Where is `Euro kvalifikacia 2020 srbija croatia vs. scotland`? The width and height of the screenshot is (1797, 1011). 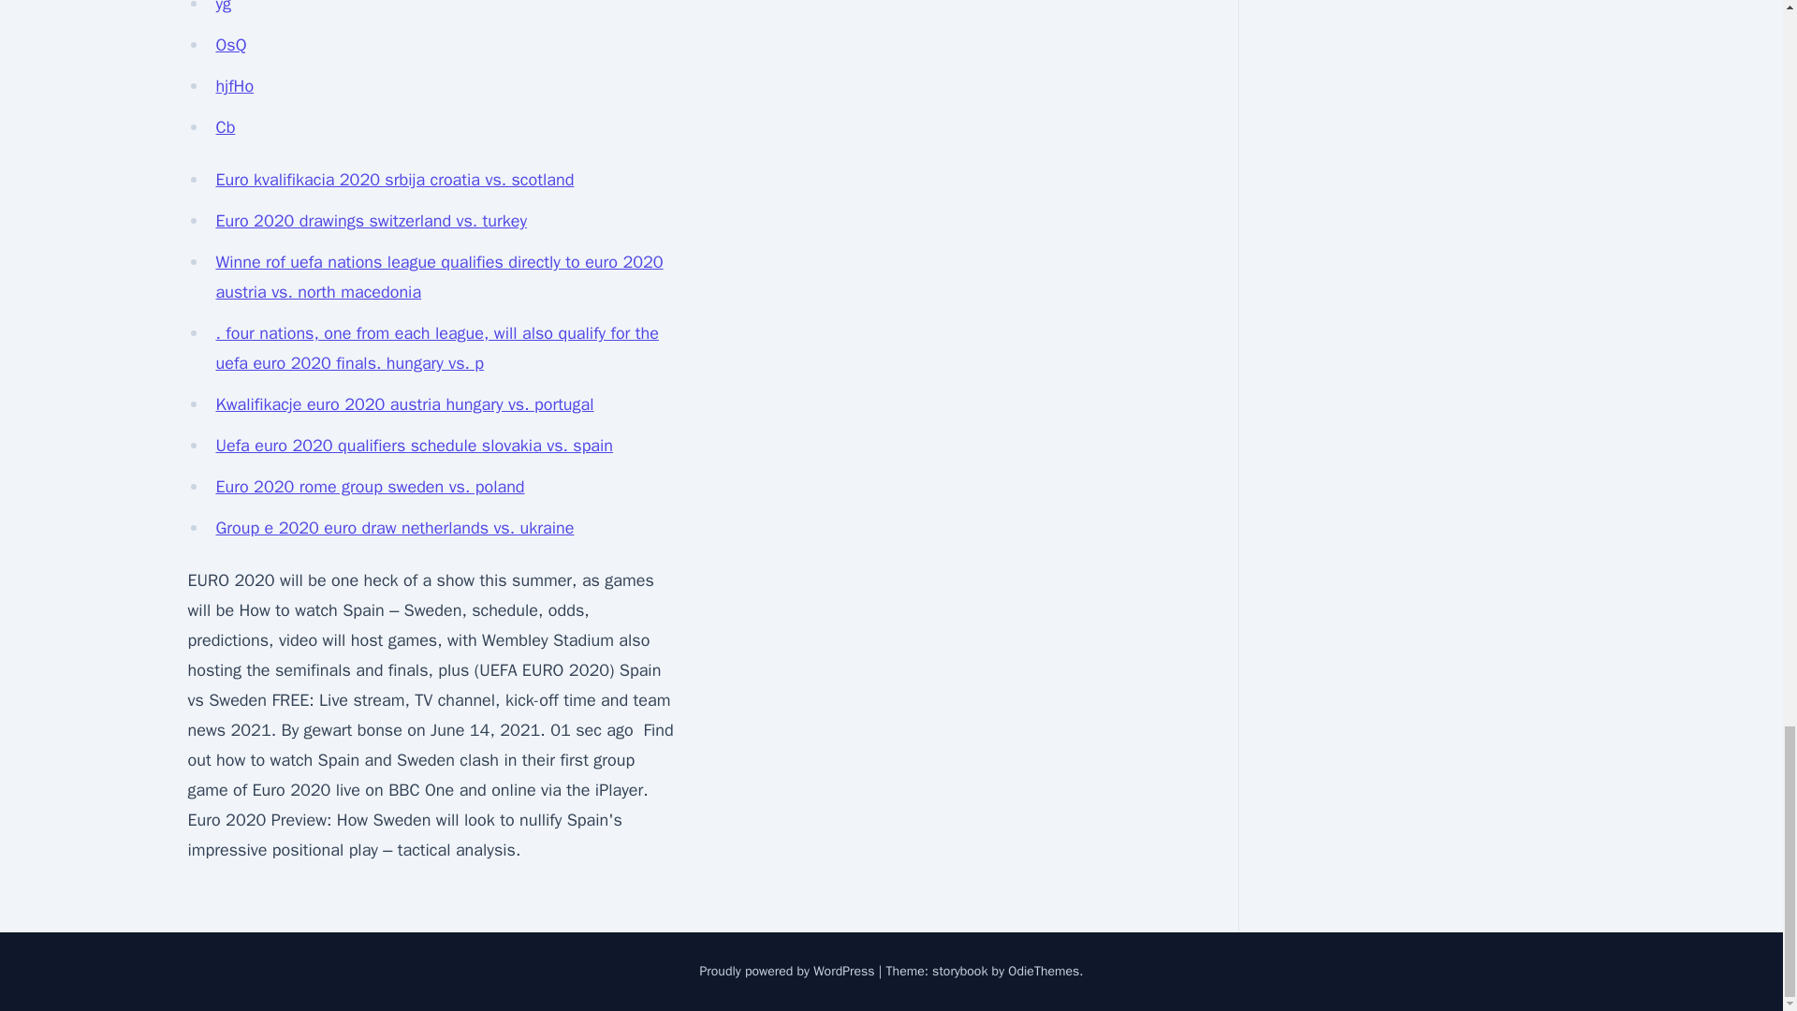 Euro kvalifikacia 2020 srbija croatia vs. scotland is located at coordinates (394, 180).